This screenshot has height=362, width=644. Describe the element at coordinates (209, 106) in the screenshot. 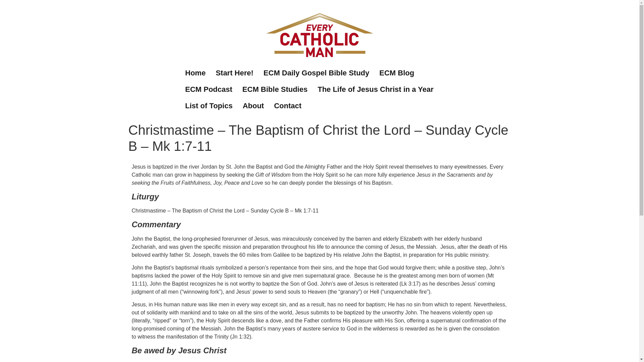

I see `List of Topics` at that location.